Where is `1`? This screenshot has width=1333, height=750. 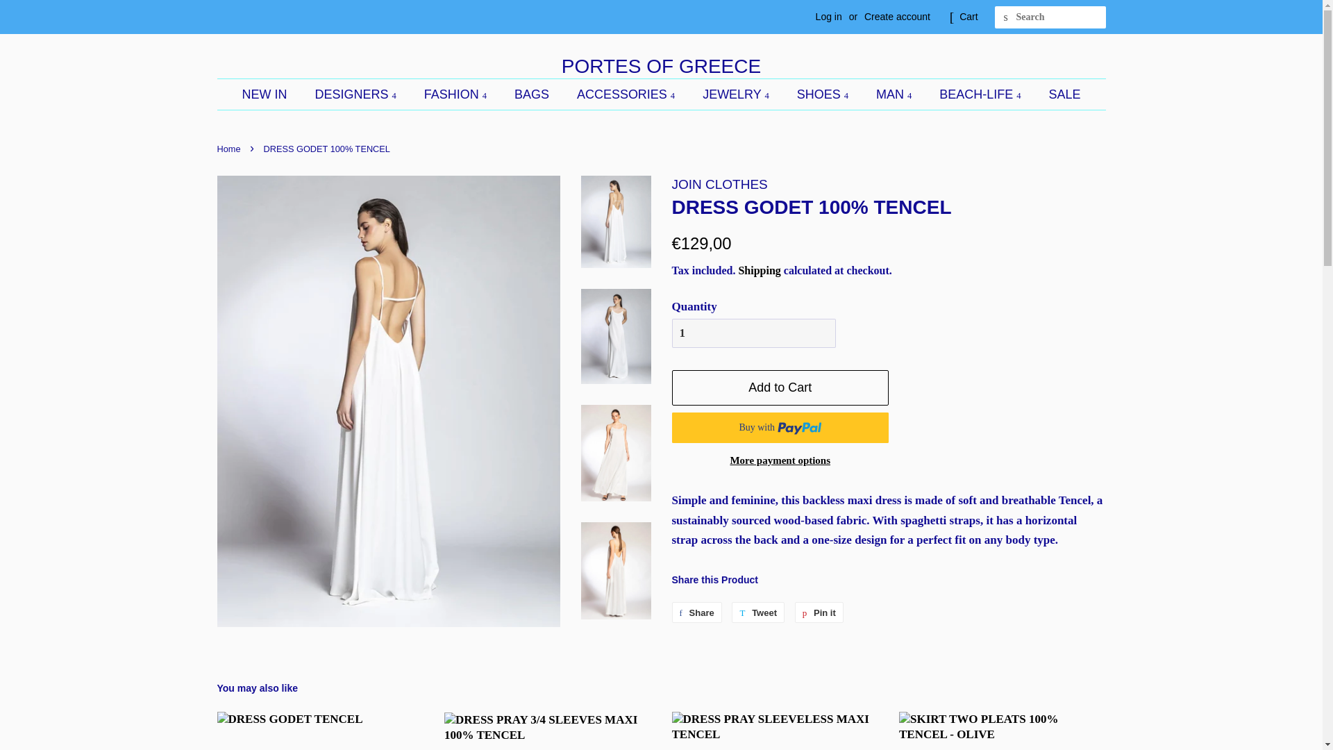 1 is located at coordinates (753, 333).